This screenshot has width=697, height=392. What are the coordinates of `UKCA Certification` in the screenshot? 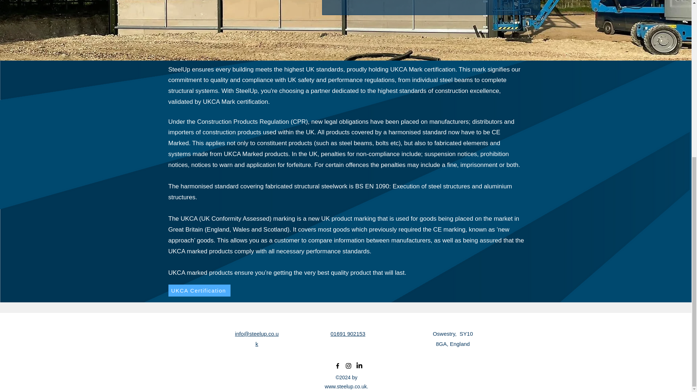 It's located at (200, 290).